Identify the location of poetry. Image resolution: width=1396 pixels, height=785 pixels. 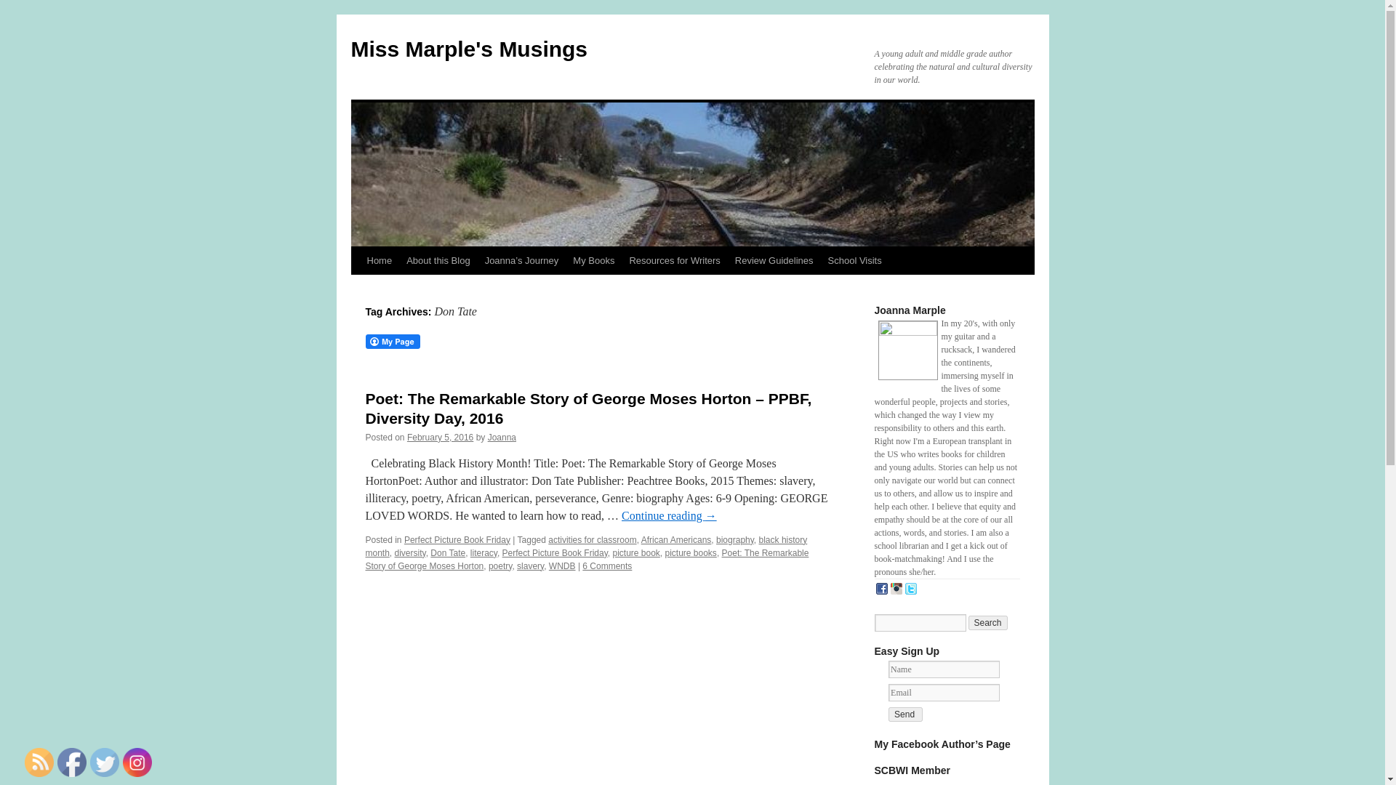
(500, 566).